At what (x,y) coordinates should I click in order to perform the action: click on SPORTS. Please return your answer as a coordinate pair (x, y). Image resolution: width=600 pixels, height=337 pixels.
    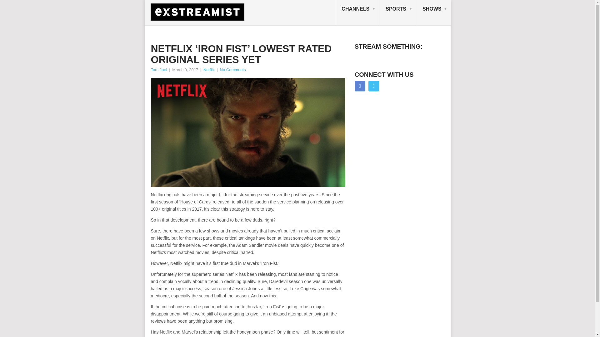
    Looking at the image, I should click on (397, 13).